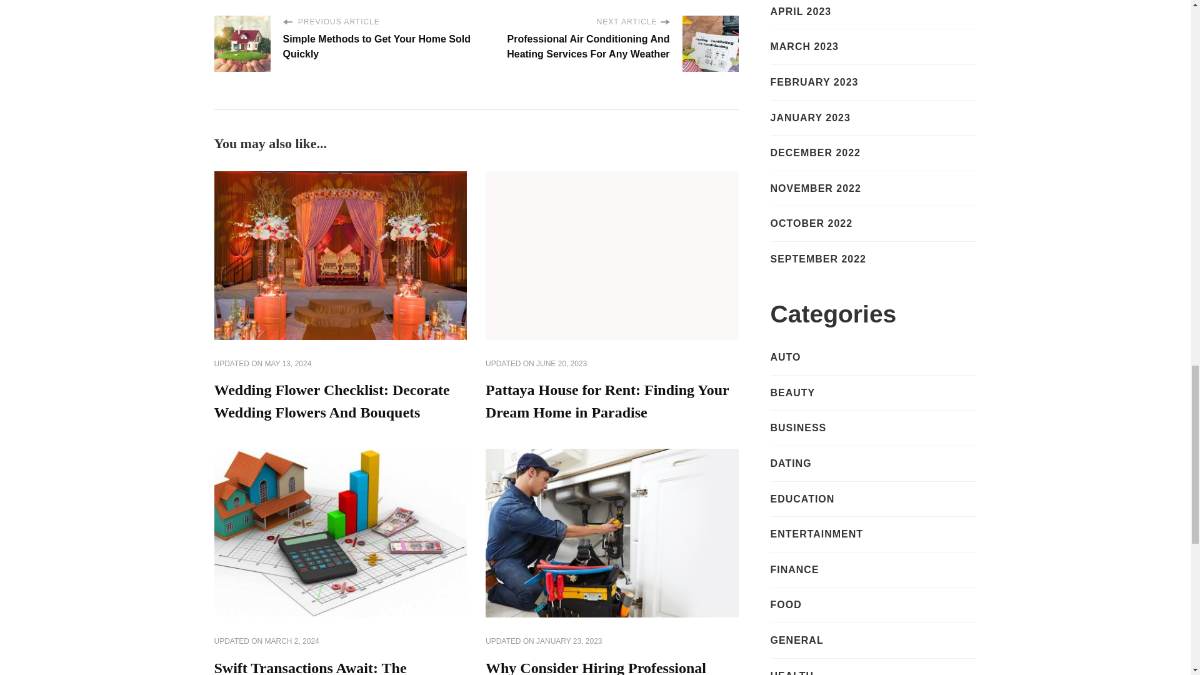  I want to click on Pattaya House for Rent: Finding Your Dream Home in Paradise, so click(607, 401).